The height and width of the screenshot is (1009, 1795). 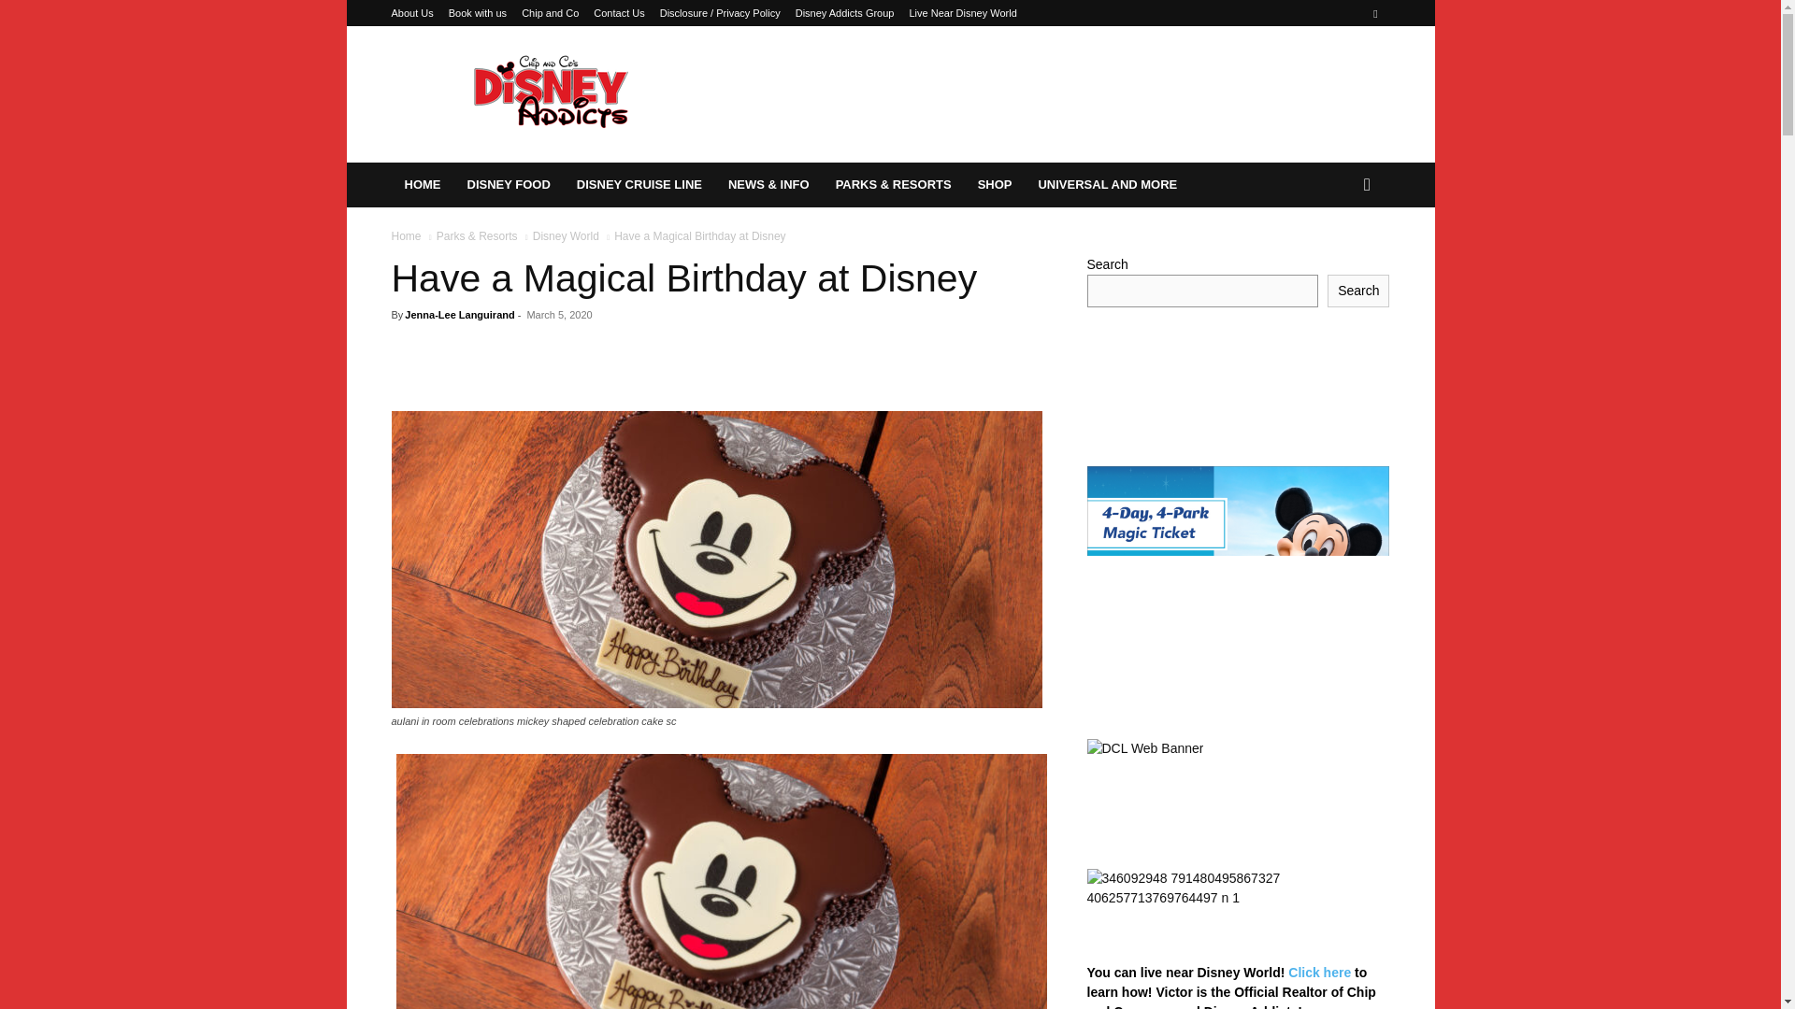 I want to click on Jenna-Lee Languirand, so click(x=459, y=314).